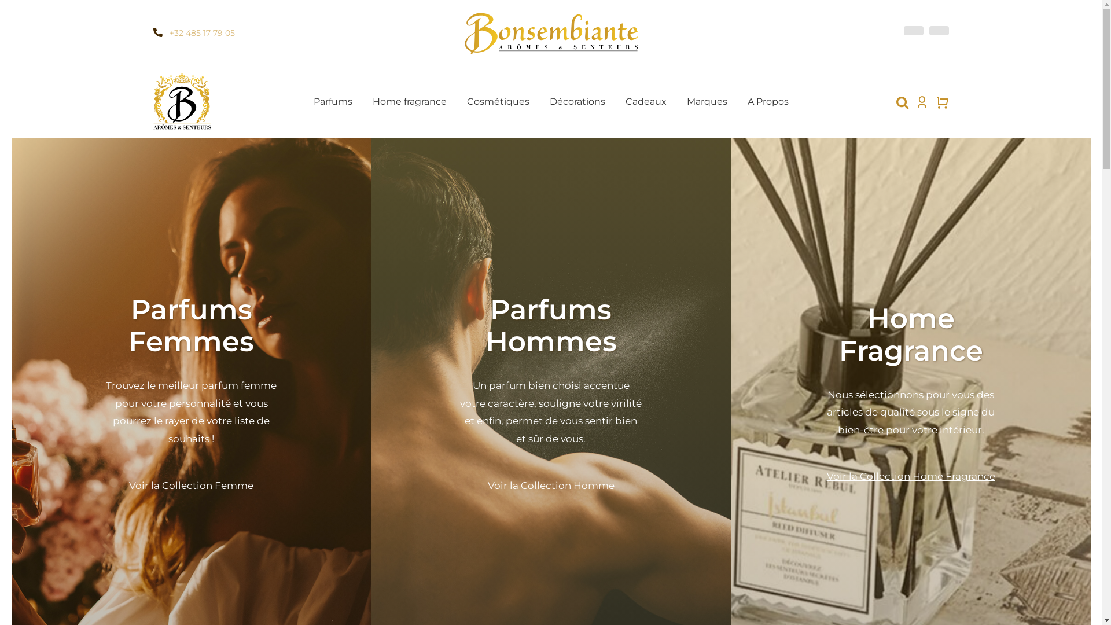 This screenshot has height=625, width=1111. Describe the element at coordinates (551, 486) in the screenshot. I see `Voir la Collection Homme` at that location.